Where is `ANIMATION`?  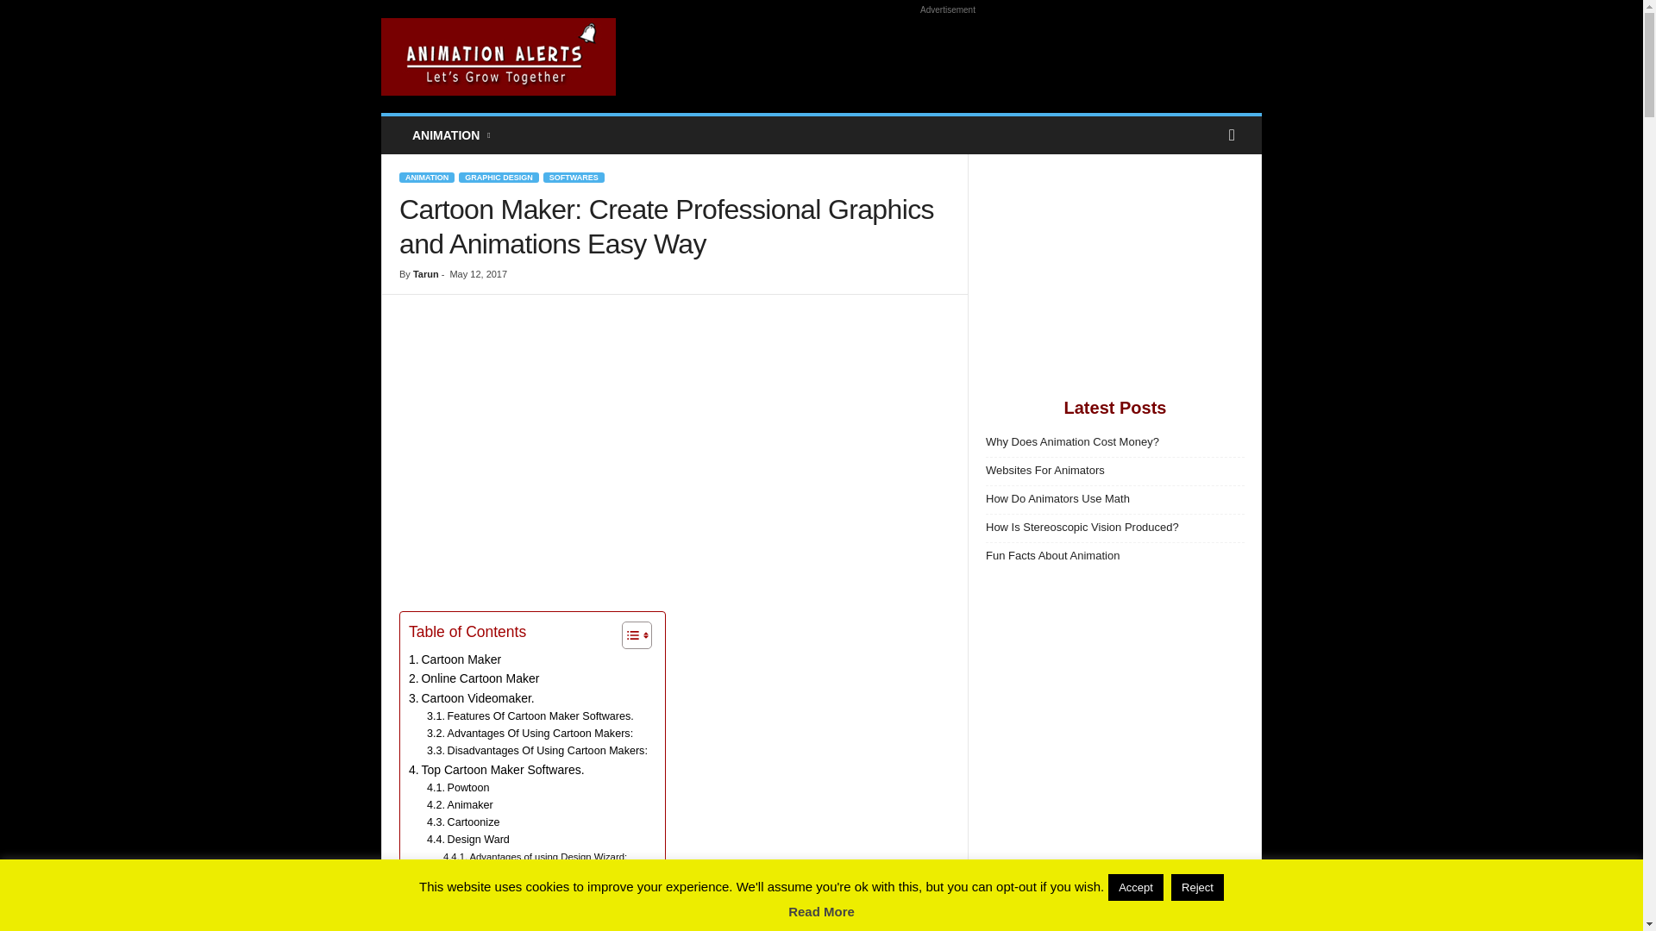 ANIMATION is located at coordinates (452, 135).